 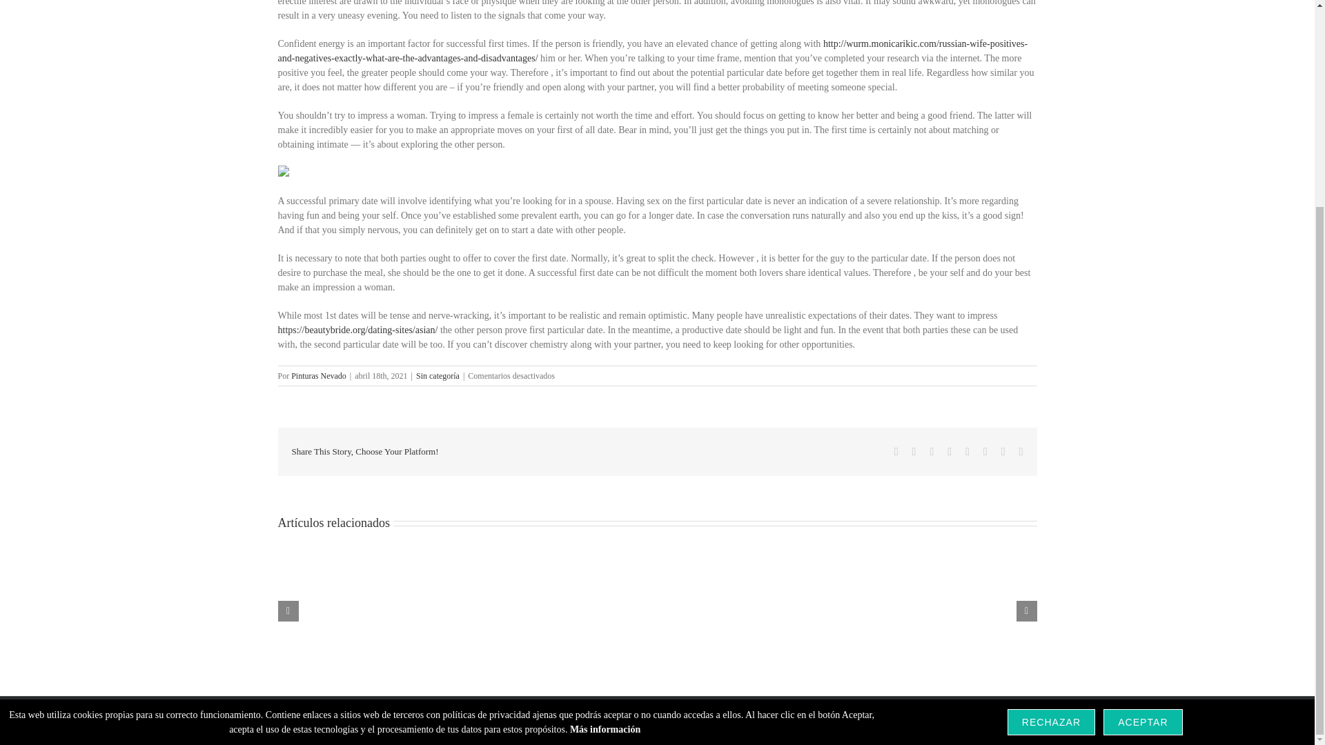 I want to click on X, so click(x=914, y=451).